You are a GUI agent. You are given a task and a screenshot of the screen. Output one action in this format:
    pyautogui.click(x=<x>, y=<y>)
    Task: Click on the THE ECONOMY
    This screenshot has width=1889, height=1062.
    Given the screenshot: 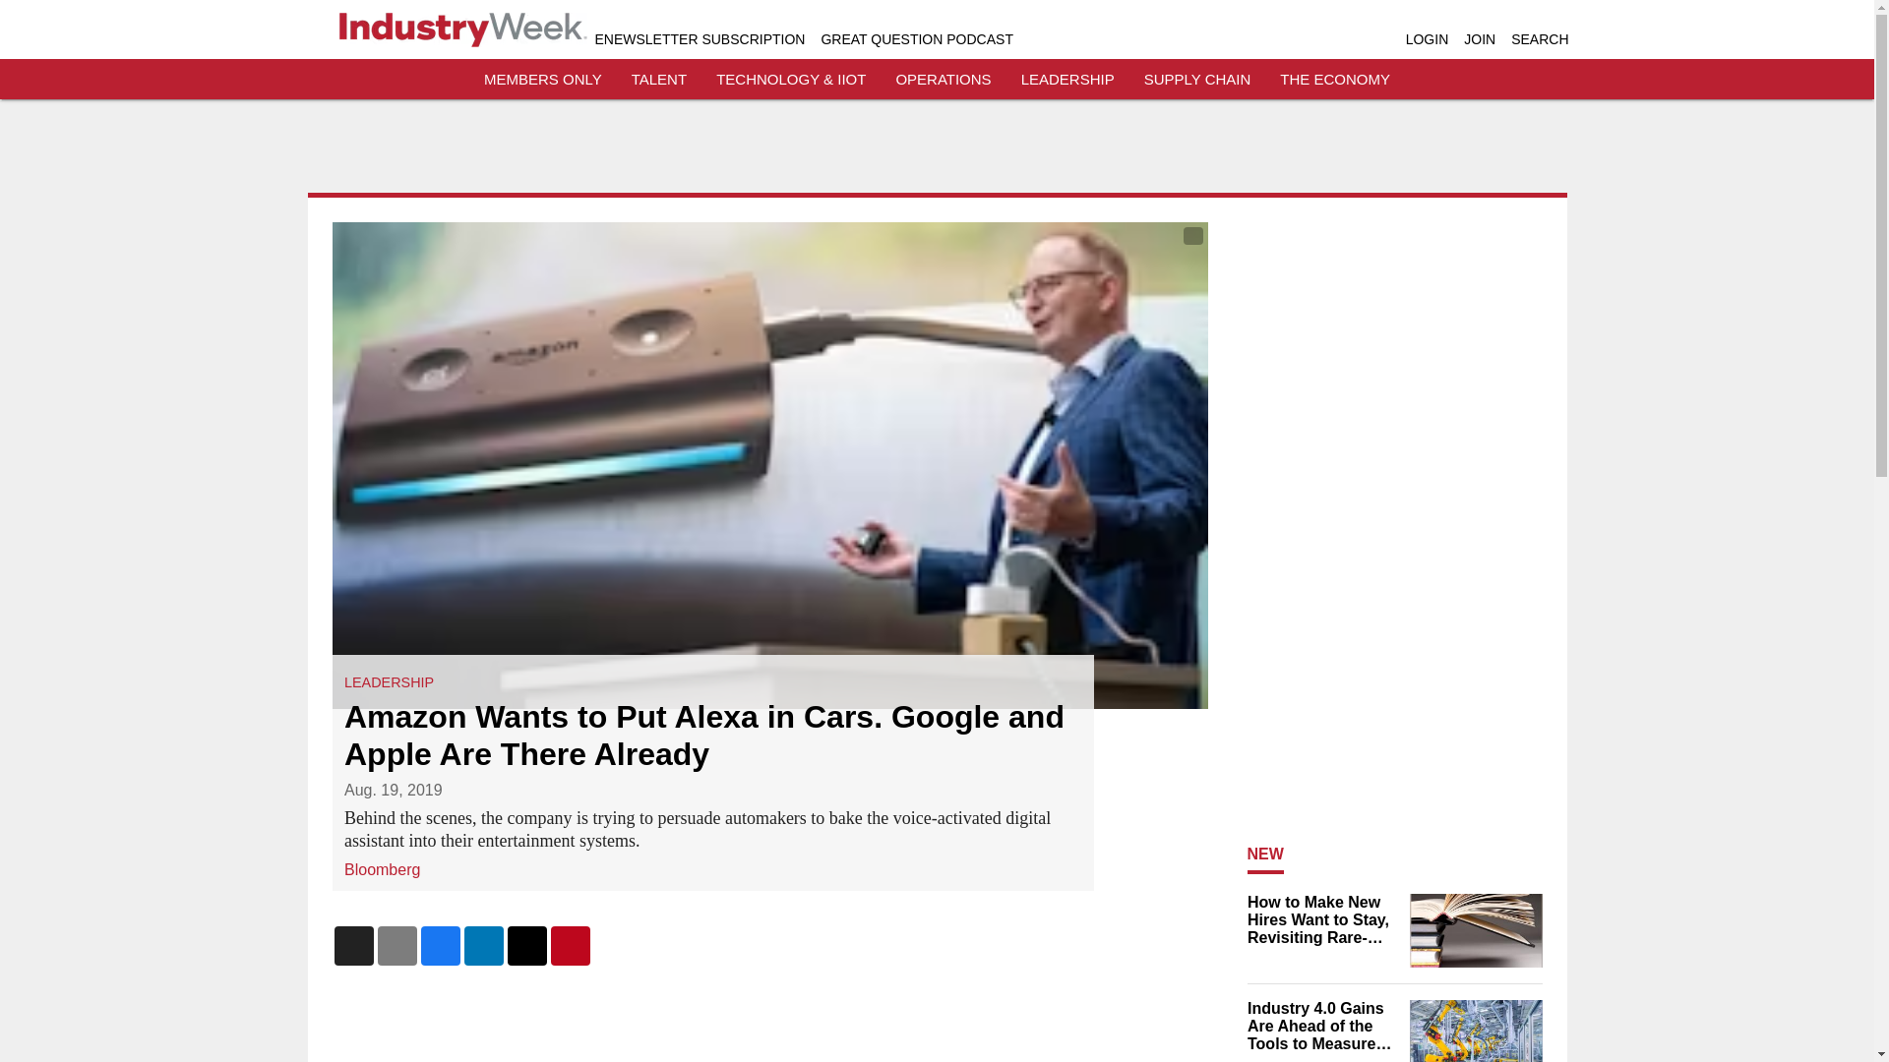 What is the action you would take?
    pyautogui.click(x=1335, y=79)
    